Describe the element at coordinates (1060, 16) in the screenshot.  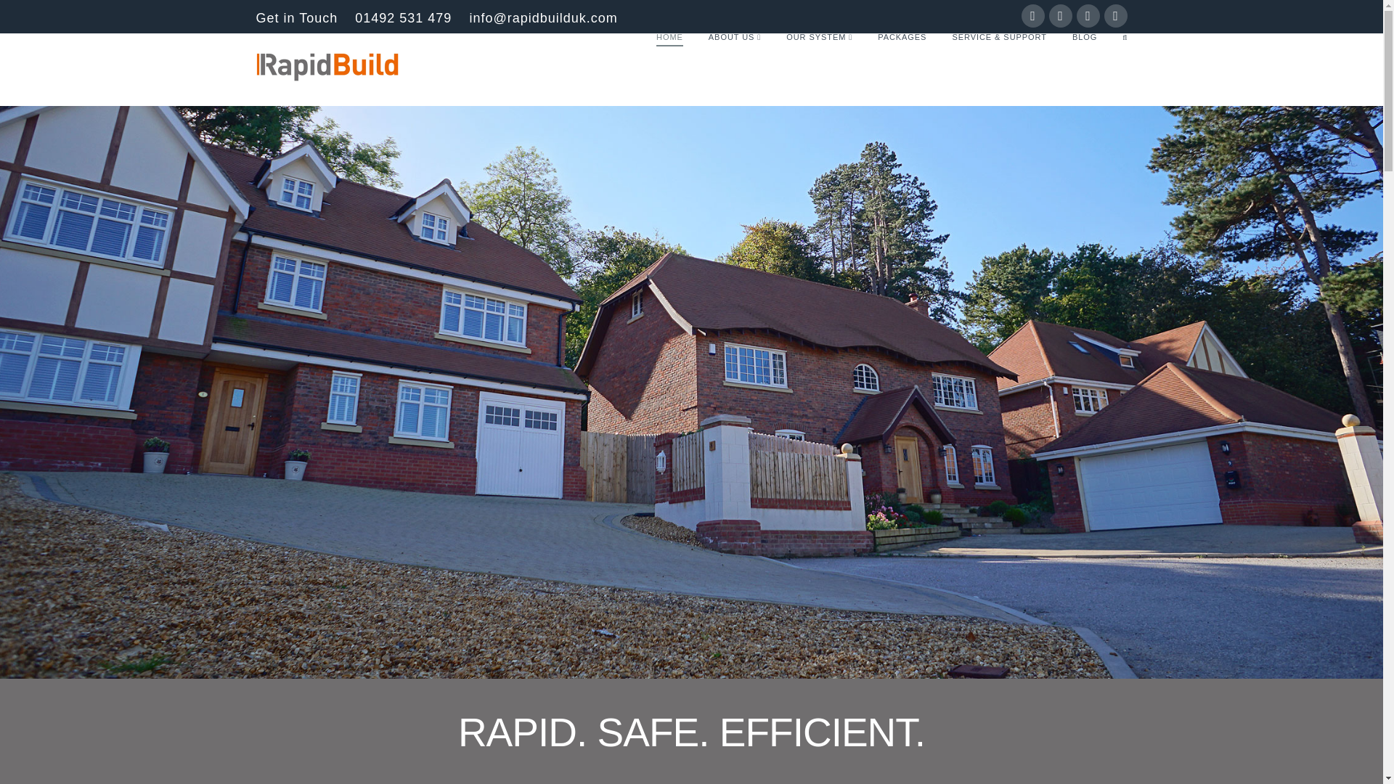
I see `Twitter` at that location.